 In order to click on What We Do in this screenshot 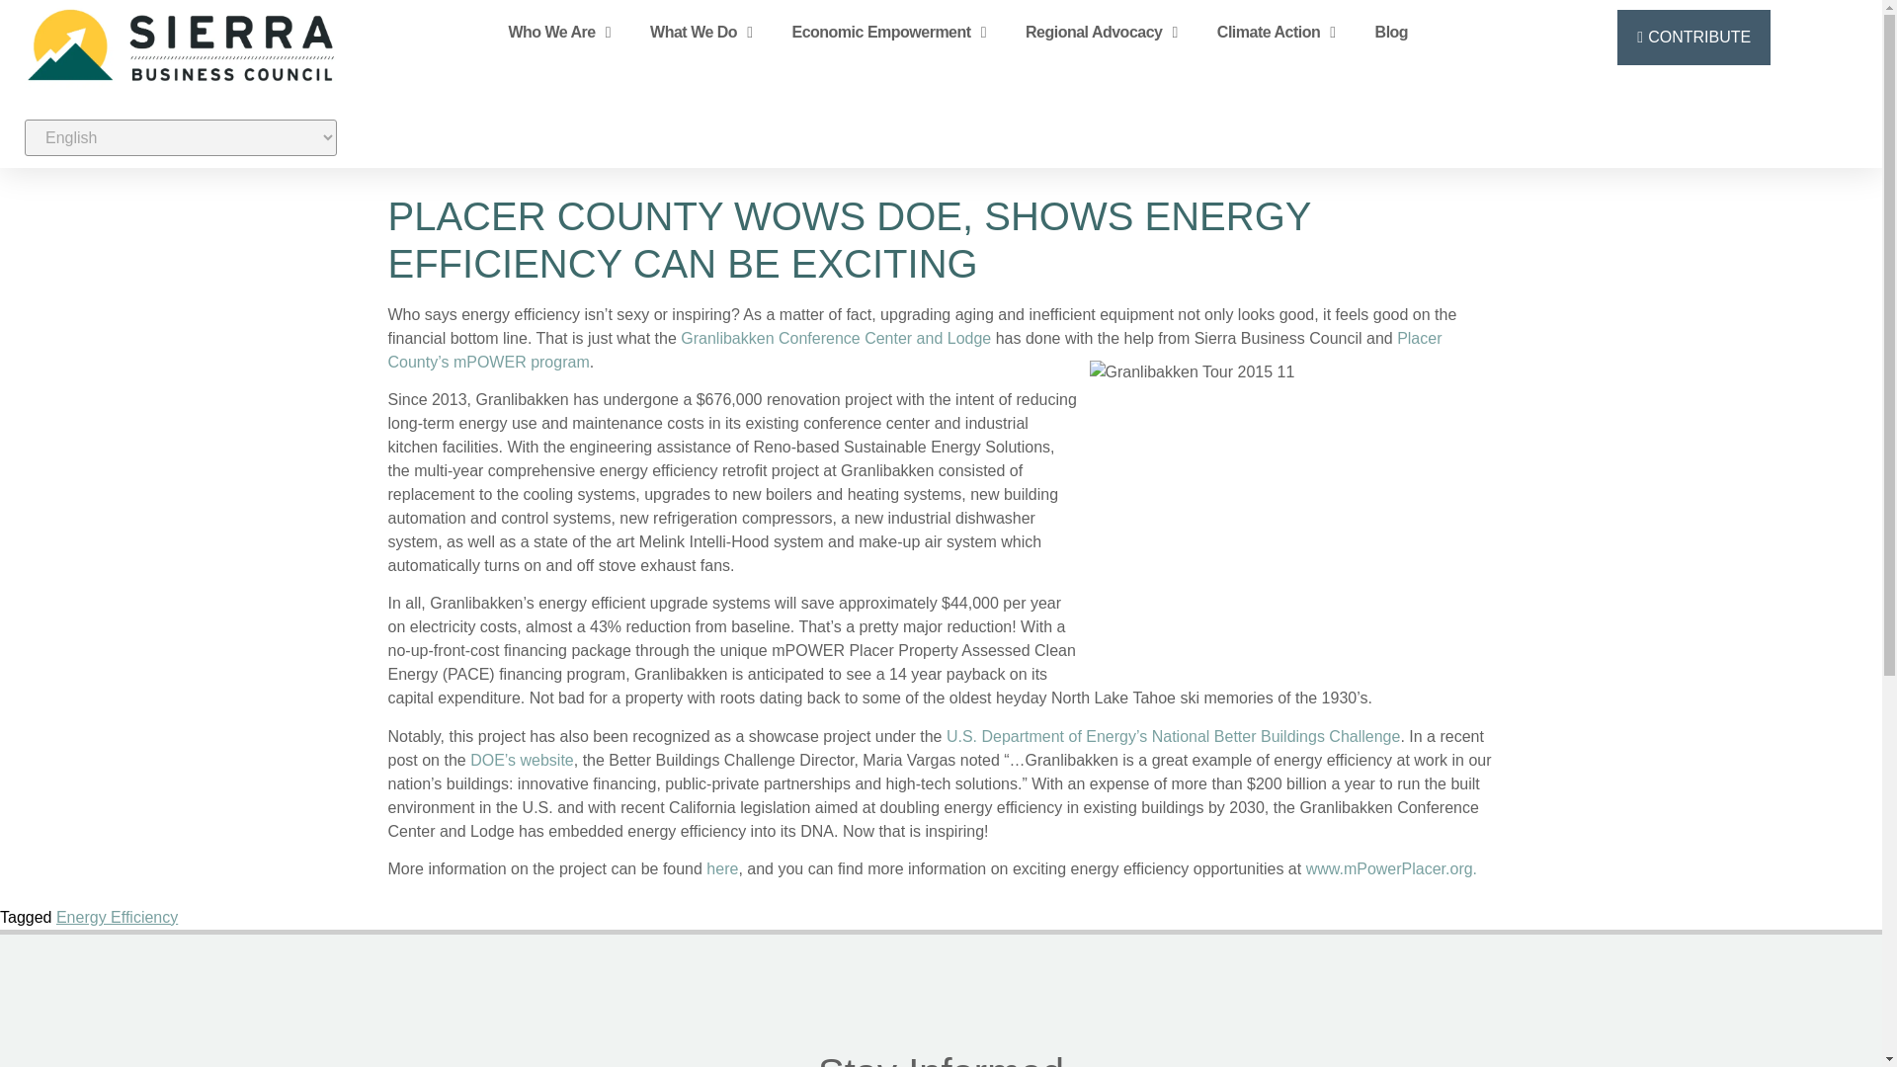, I will do `click(701, 32)`.